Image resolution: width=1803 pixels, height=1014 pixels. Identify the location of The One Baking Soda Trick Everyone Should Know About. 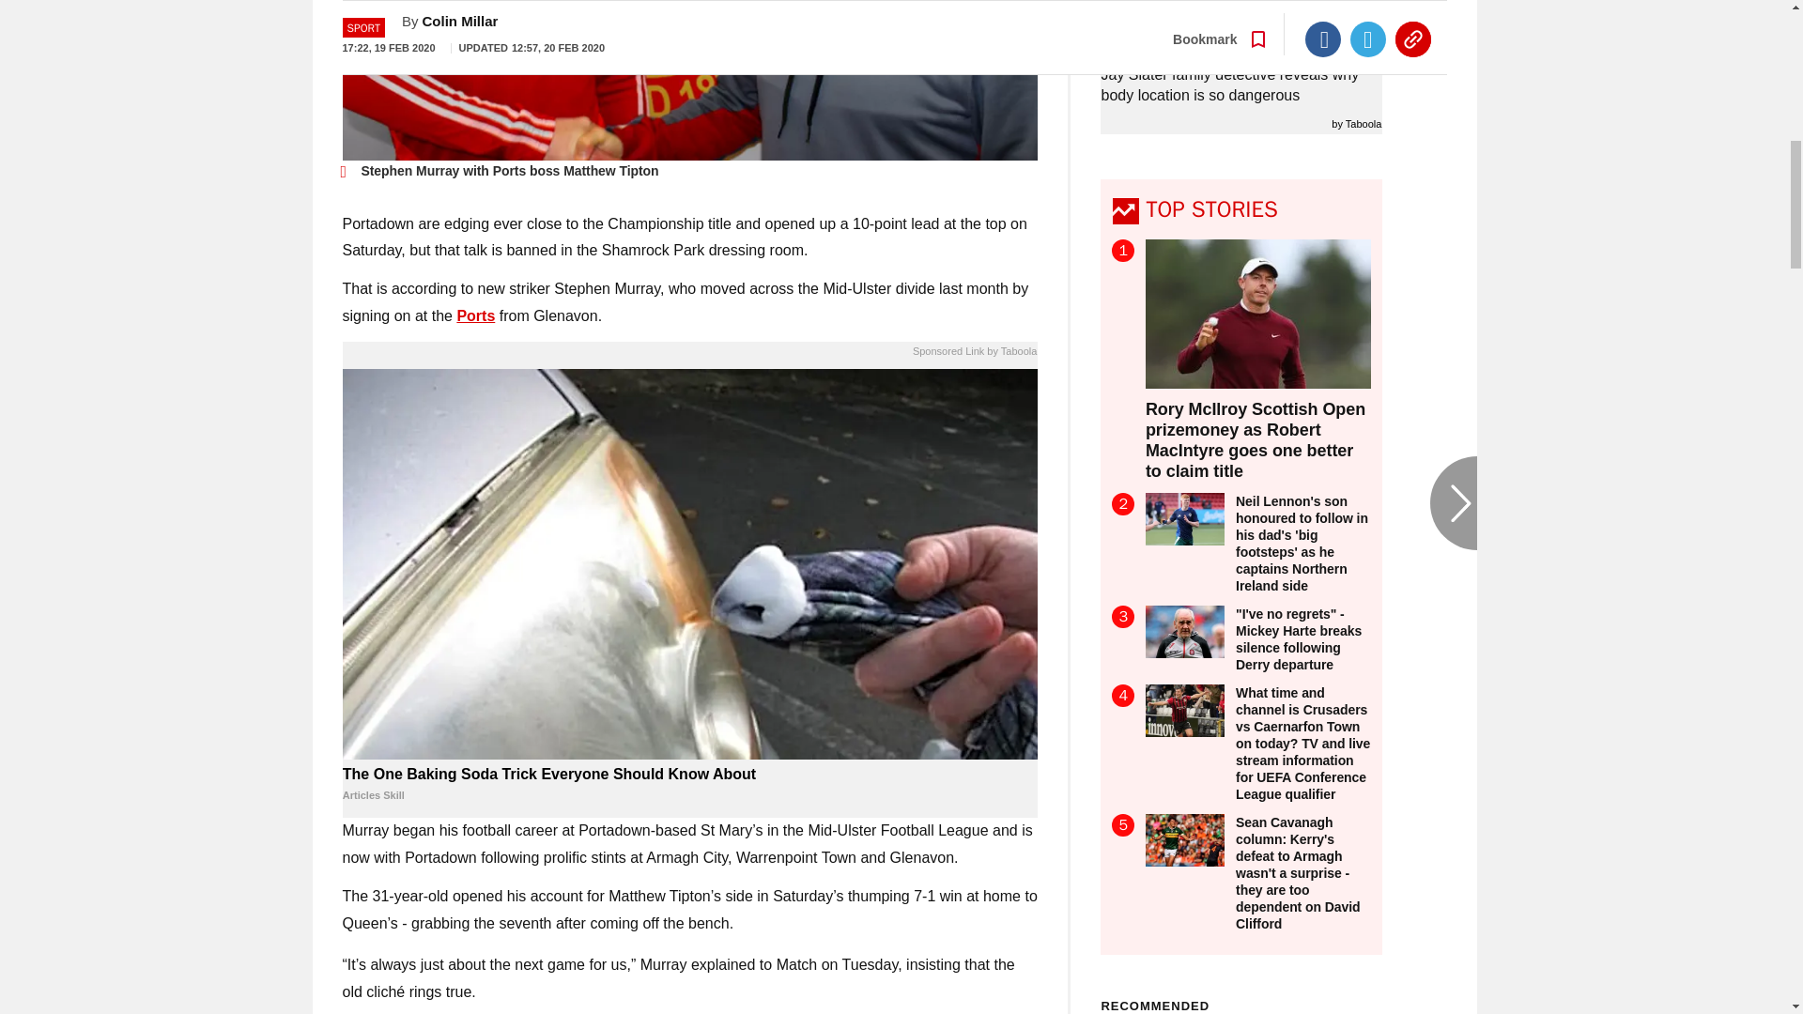
(689, 785).